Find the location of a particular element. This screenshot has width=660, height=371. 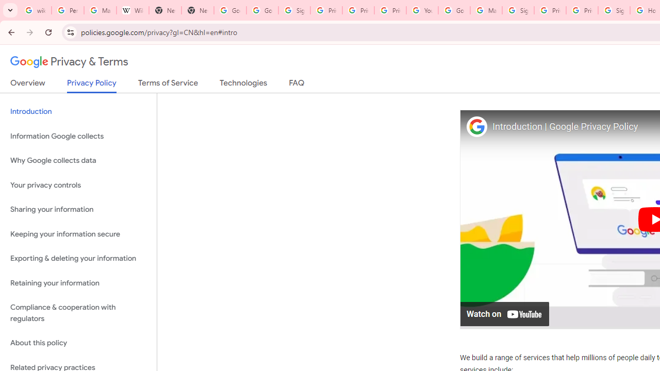

Photo image of Google is located at coordinates (476, 126).